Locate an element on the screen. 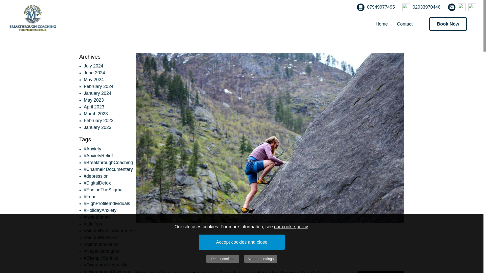  02033970446 is located at coordinates (426, 7).